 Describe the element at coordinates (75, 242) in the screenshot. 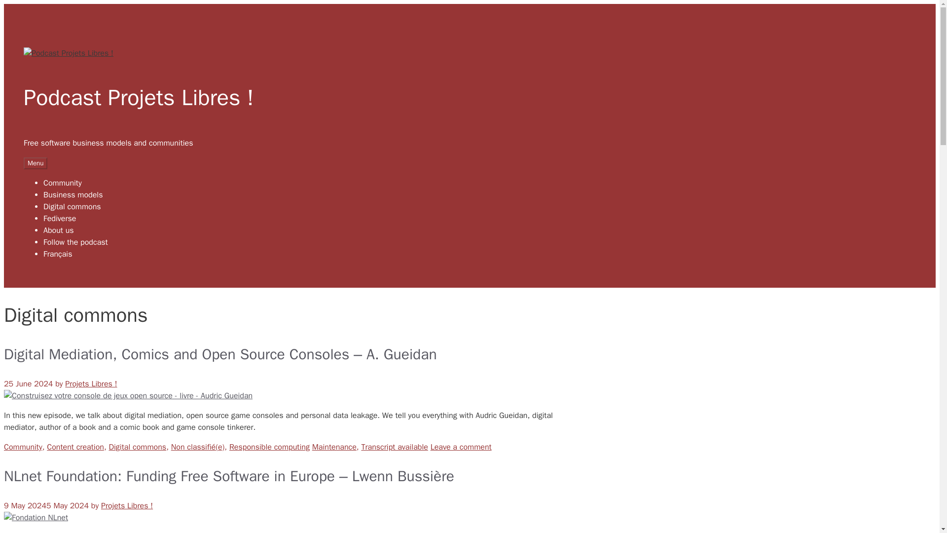

I see `Follow the podcast` at that location.